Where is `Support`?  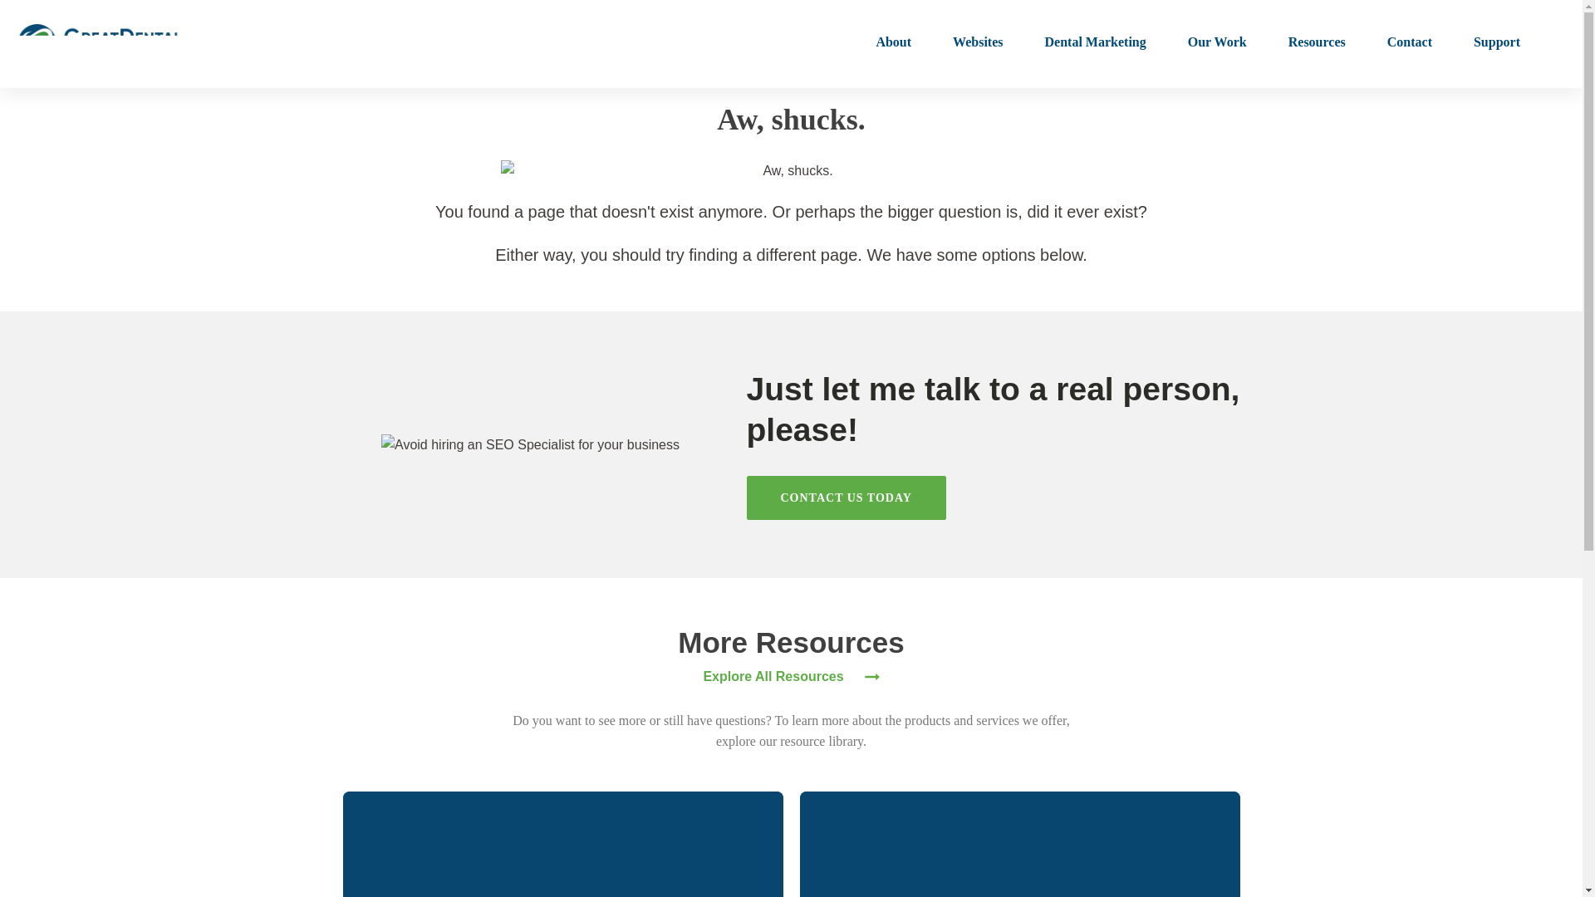 Support is located at coordinates (1497, 43).